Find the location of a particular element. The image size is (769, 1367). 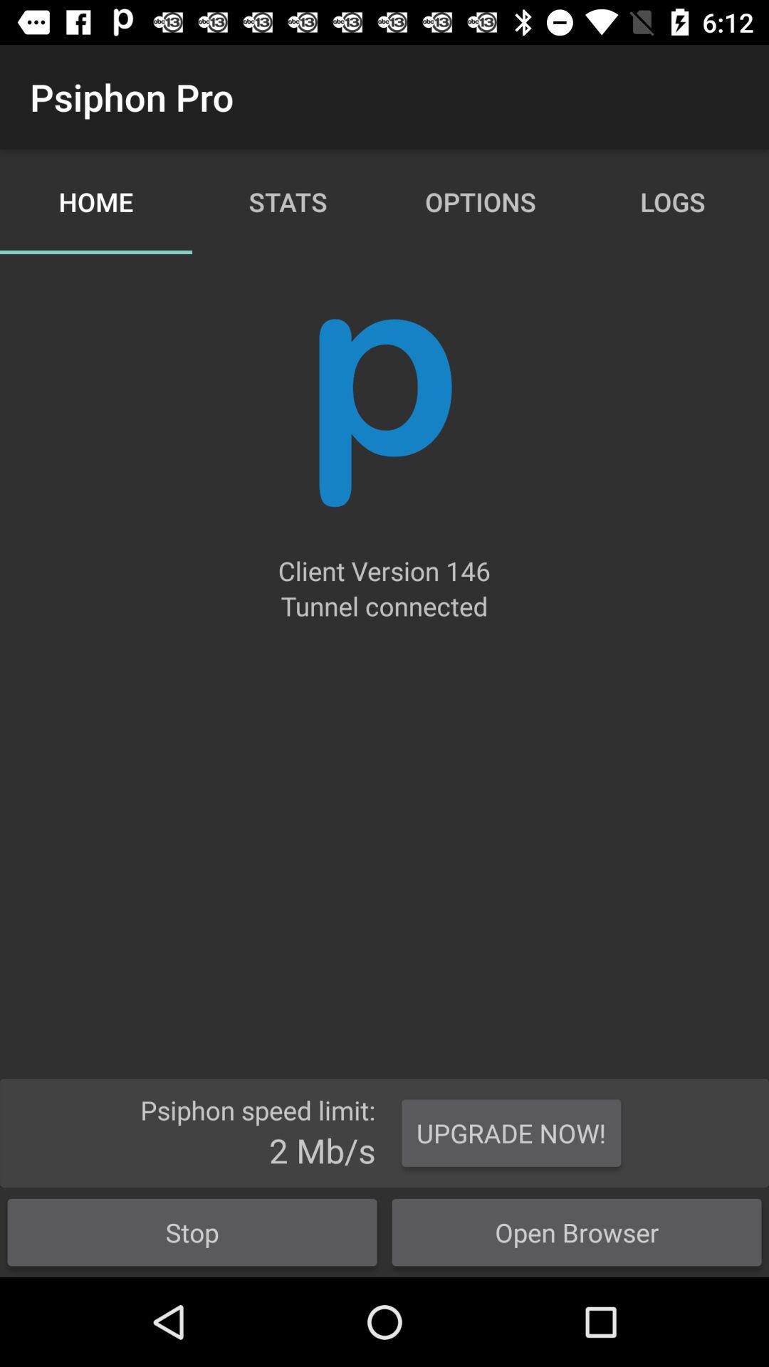

open the button next to the open browser button is located at coordinates (192, 1232).